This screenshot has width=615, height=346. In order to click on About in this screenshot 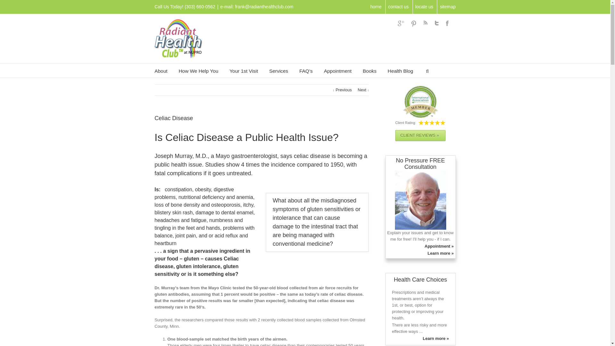, I will do `click(161, 70)`.